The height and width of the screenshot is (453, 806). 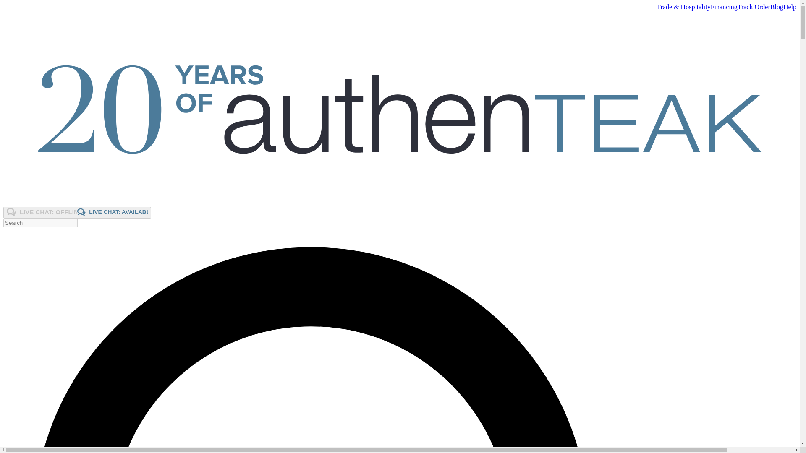 What do you see at coordinates (790, 7) in the screenshot?
I see `Help` at bounding box center [790, 7].